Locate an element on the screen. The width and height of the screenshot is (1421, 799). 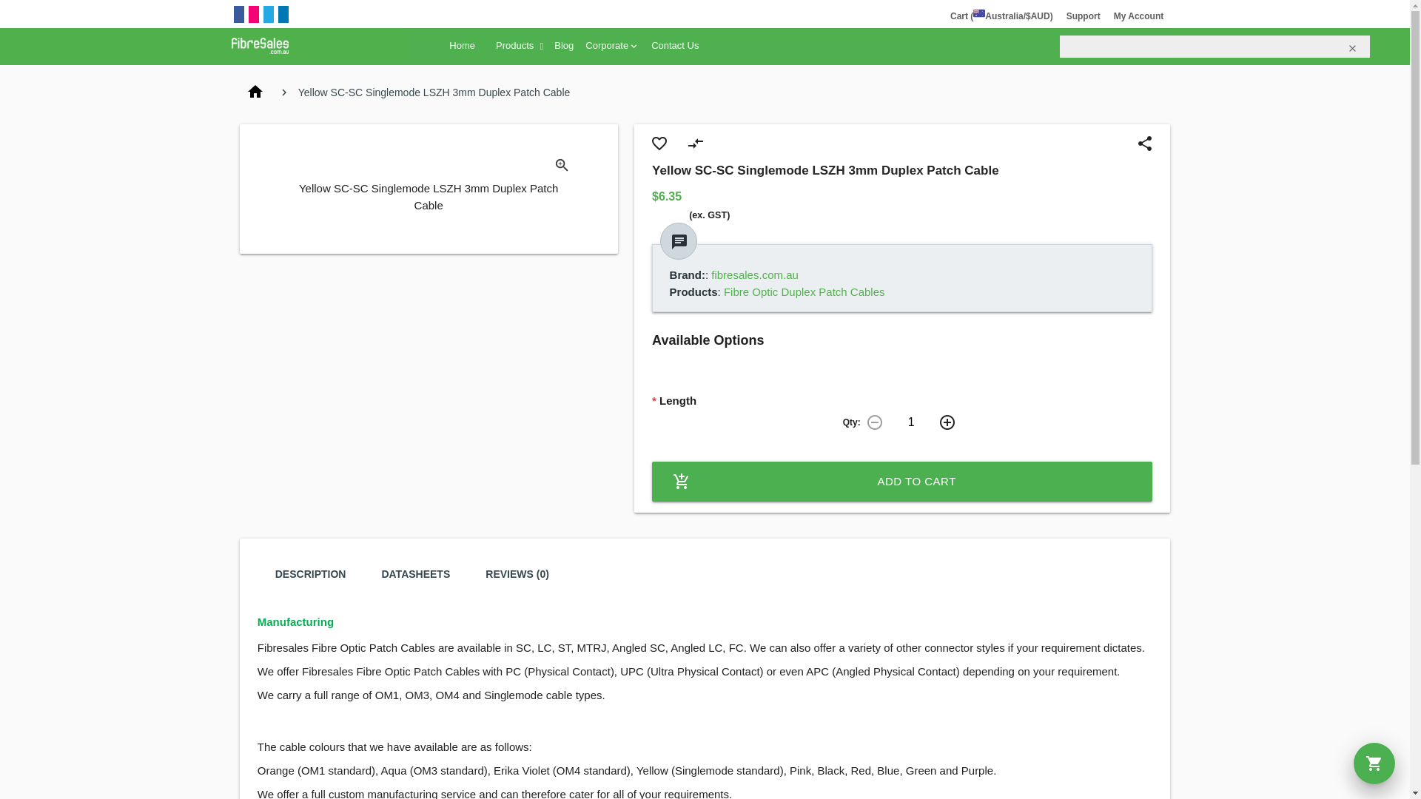
Corporate
expand_more is located at coordinates (613, 46).